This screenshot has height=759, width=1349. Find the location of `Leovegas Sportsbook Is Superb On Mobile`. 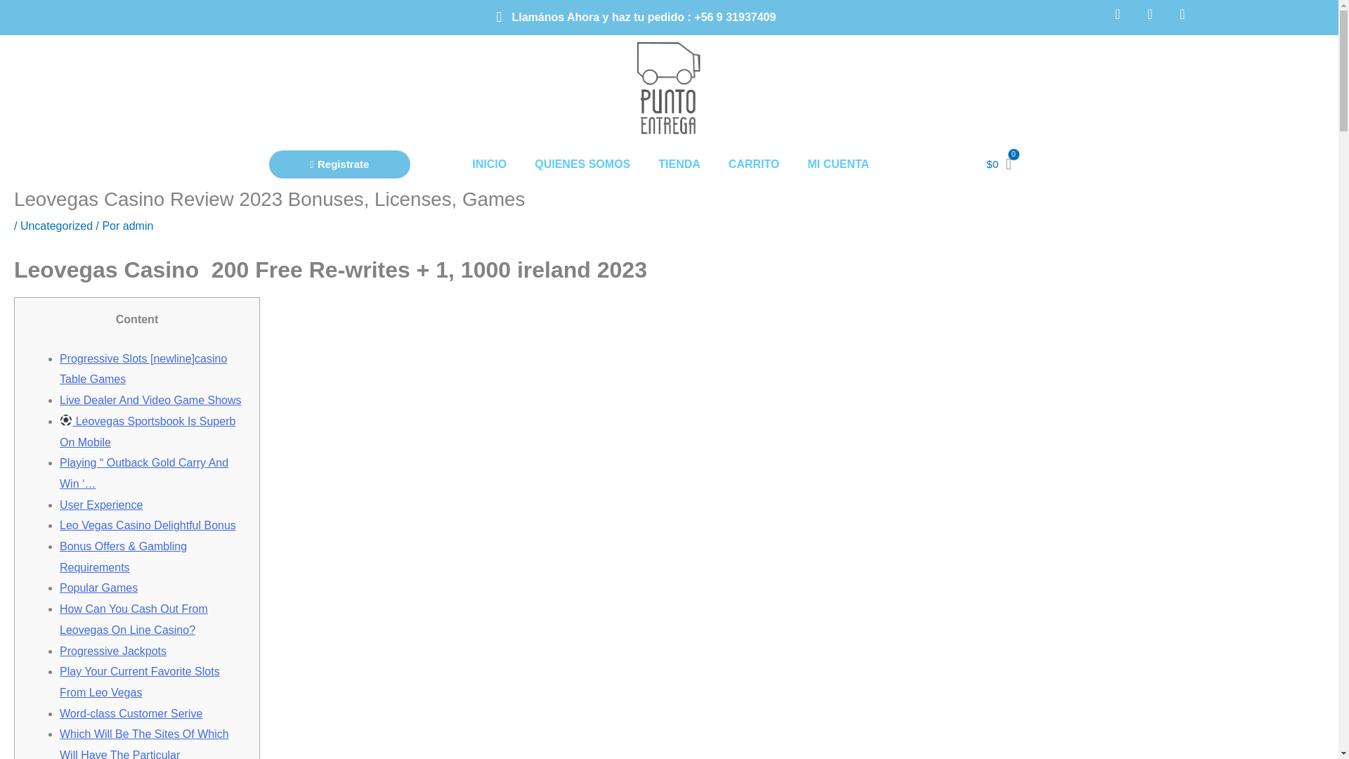

Leovegas Sportsbook Is Superb On Mobile is located at coordinates (147, 432).